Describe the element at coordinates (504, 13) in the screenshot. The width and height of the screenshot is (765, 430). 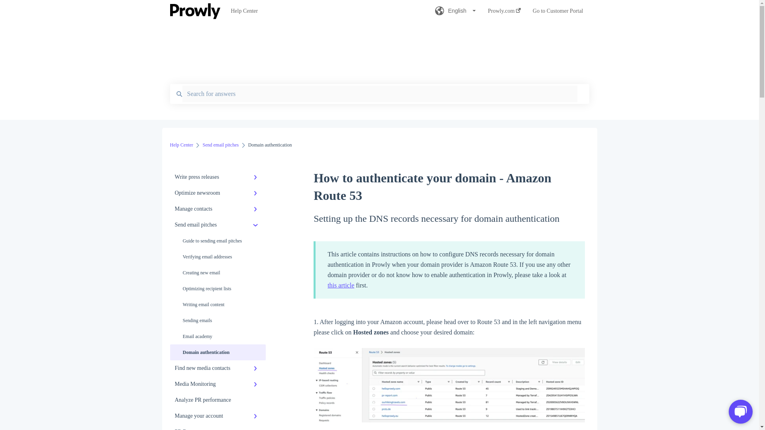
I see `Prowly.com` at that location.